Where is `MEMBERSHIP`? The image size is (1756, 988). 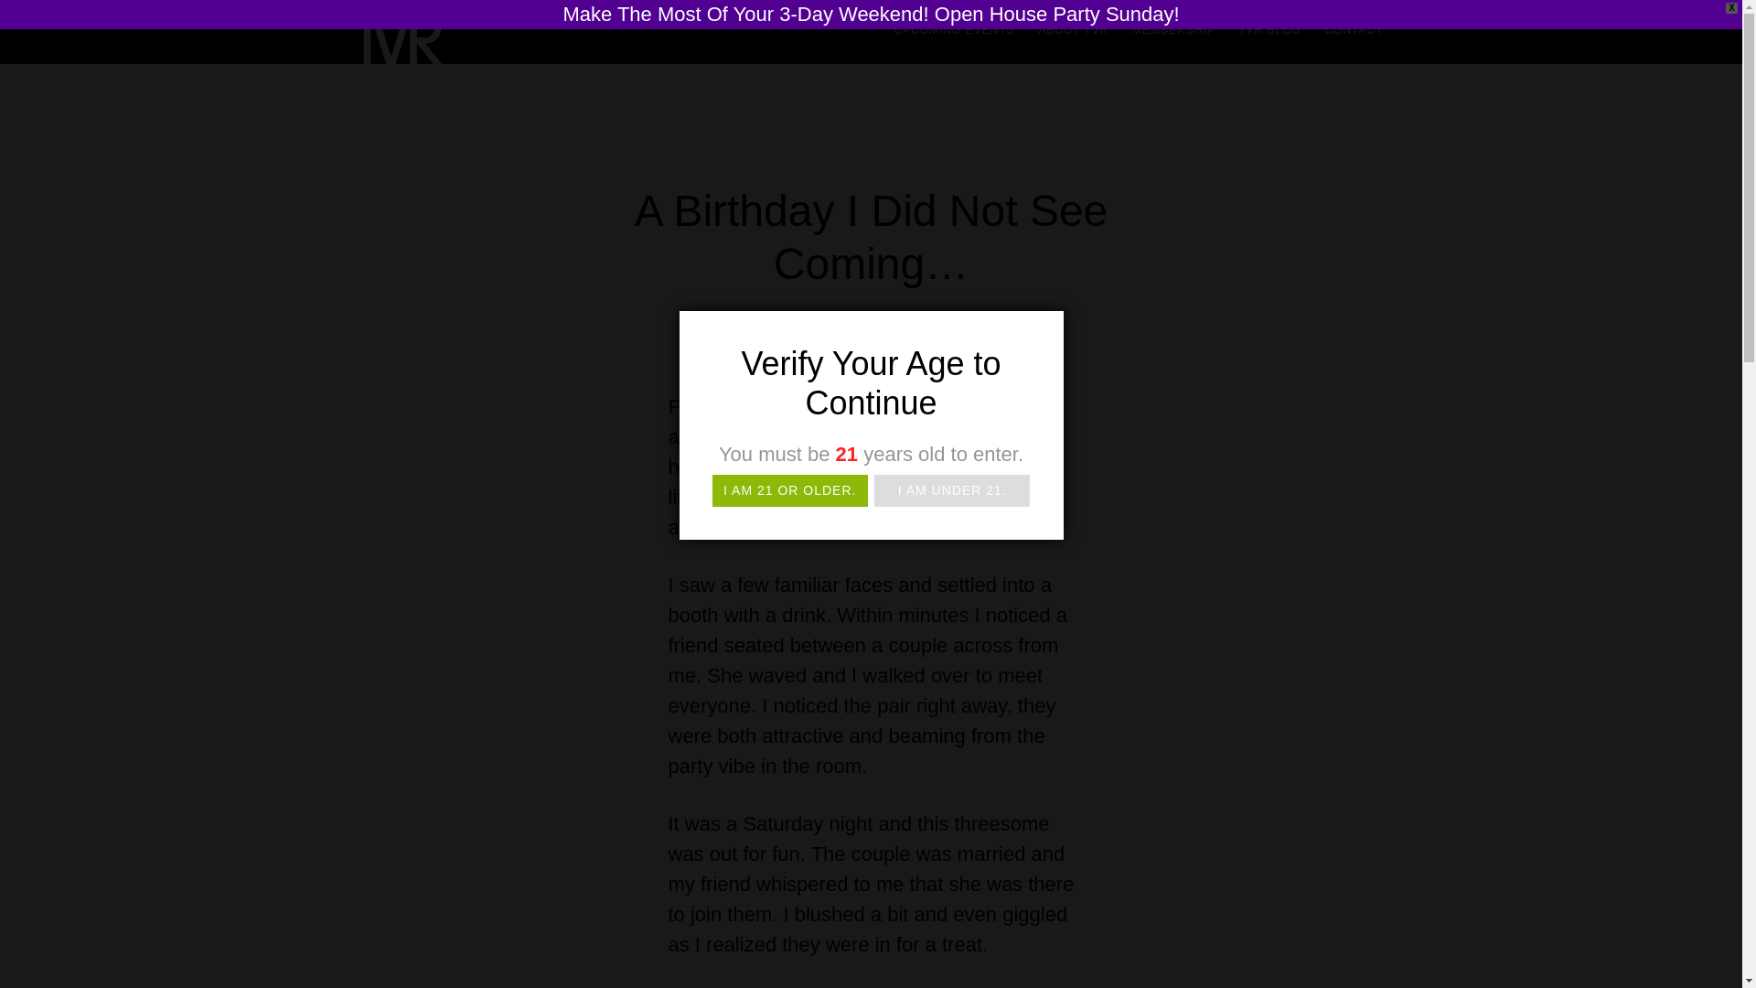
MEMBERSHIP is located at coordinates (1173, 29).